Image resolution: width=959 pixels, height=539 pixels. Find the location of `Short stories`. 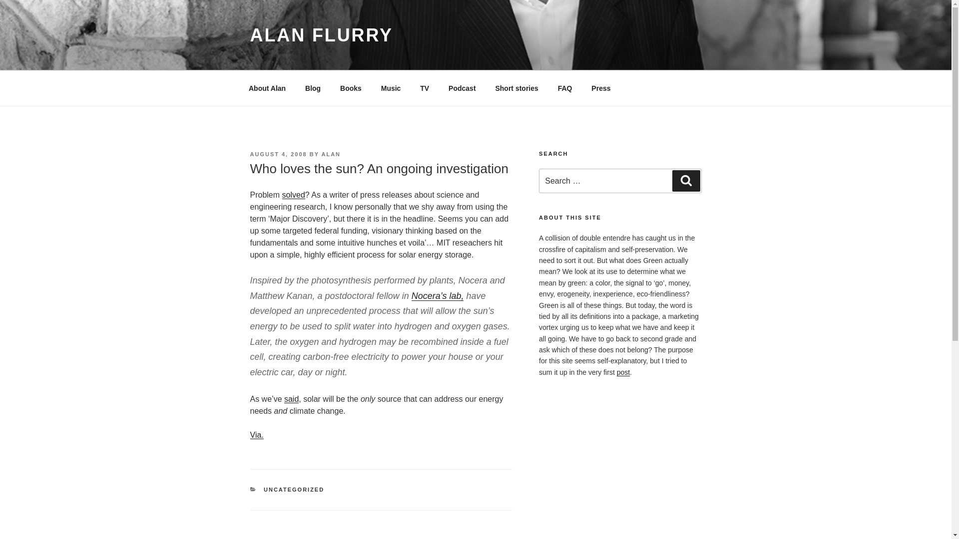

Short stories is located at coordinates (516, 88).